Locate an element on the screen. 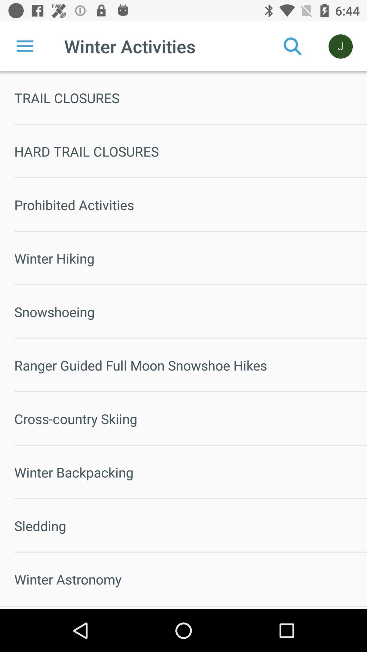  scroll until the winter astronomy is located at coordinates (191, 579).